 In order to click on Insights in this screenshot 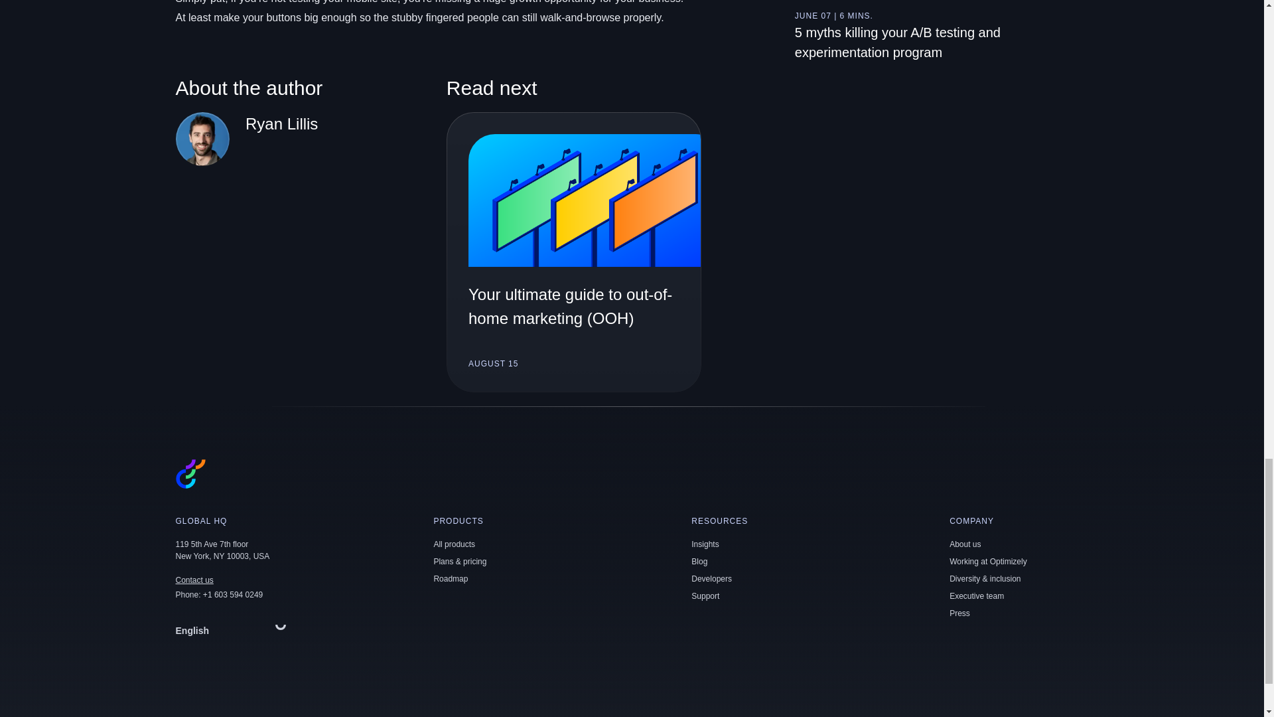, I will do `click(705, 544)`.